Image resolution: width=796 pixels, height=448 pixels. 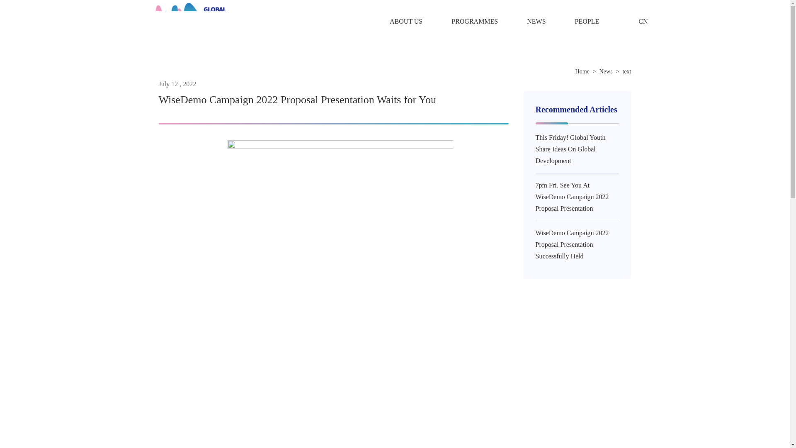 I want to click on News, so click(x=606, y=71).